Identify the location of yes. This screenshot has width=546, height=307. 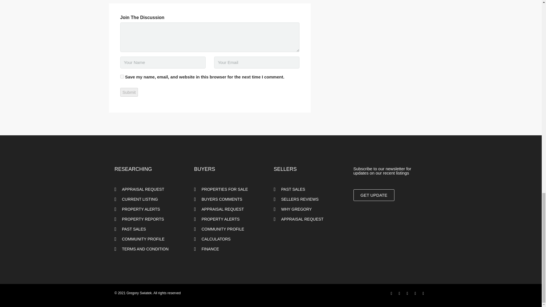
(122, 77).